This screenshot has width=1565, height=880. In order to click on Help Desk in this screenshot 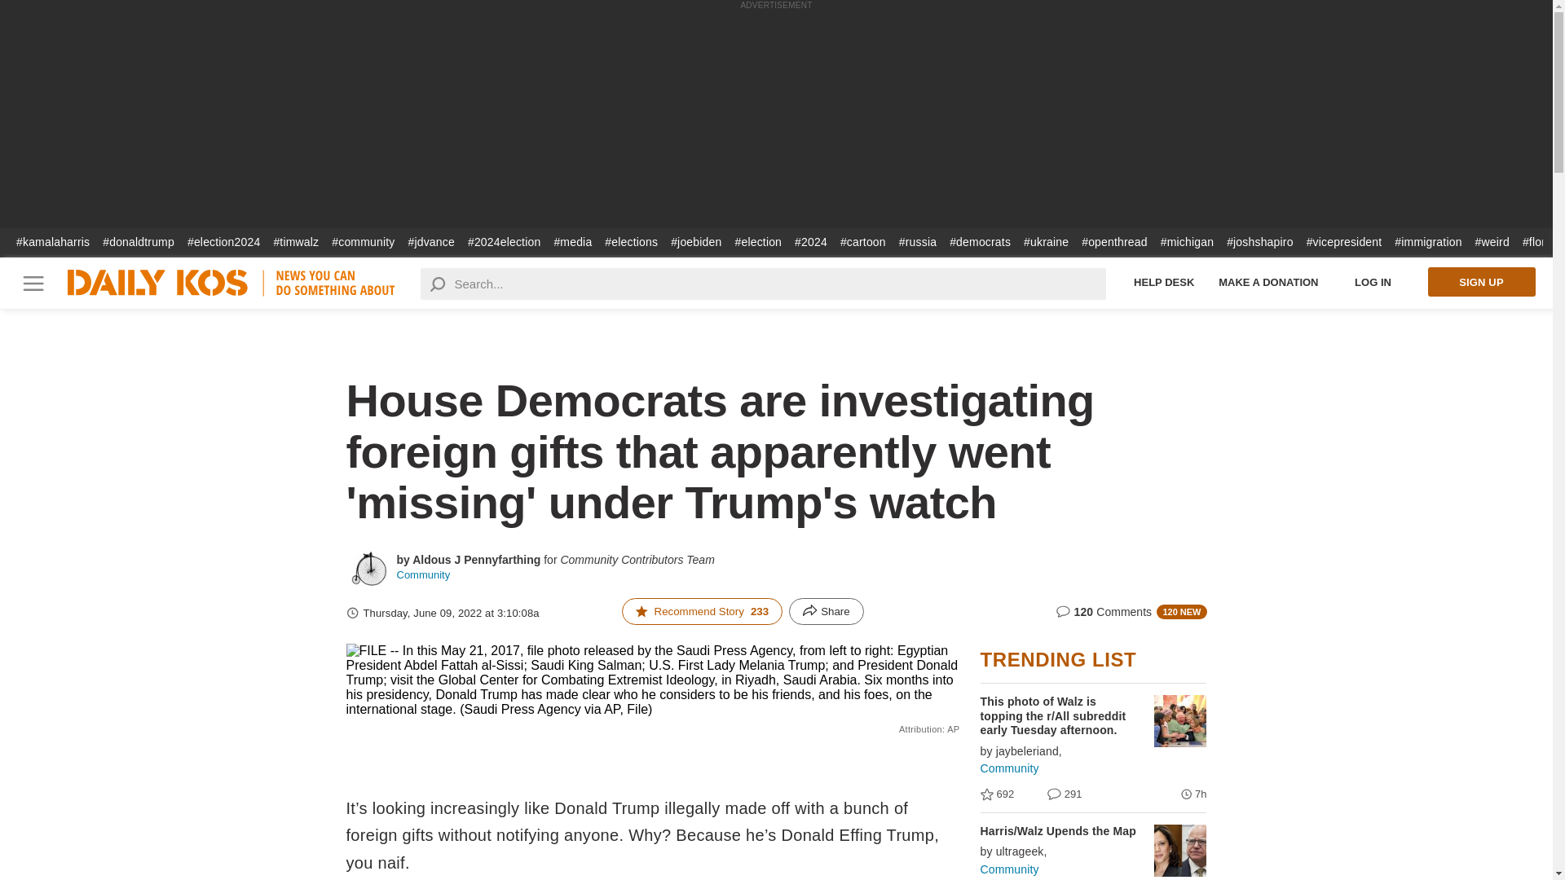, I will do `click(1164, 282)`.